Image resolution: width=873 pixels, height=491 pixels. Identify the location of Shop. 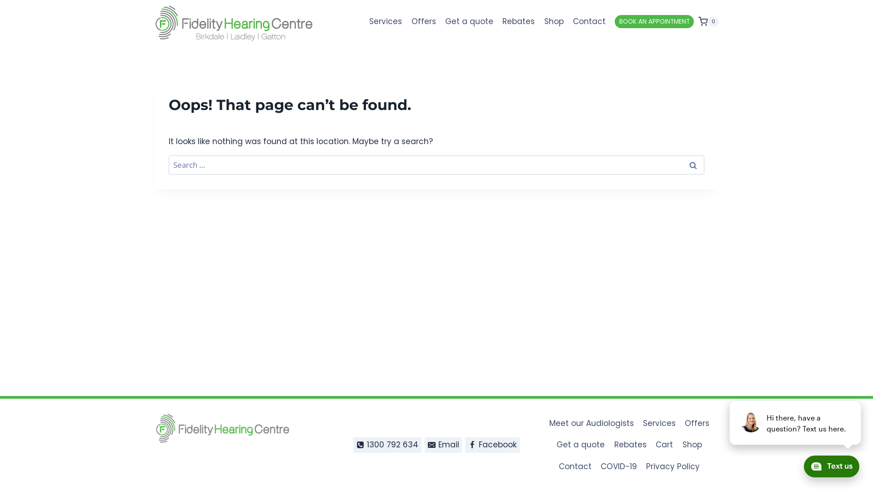
(554, 22).